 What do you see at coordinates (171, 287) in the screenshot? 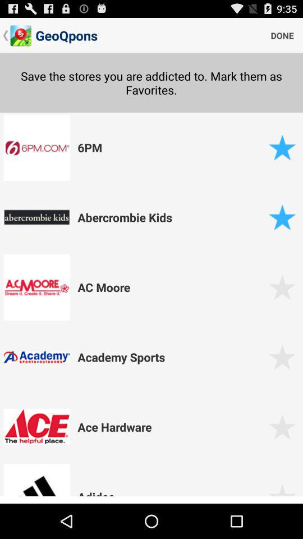
I see `swipe to the ac moore app` at bounding box center [171, 287].